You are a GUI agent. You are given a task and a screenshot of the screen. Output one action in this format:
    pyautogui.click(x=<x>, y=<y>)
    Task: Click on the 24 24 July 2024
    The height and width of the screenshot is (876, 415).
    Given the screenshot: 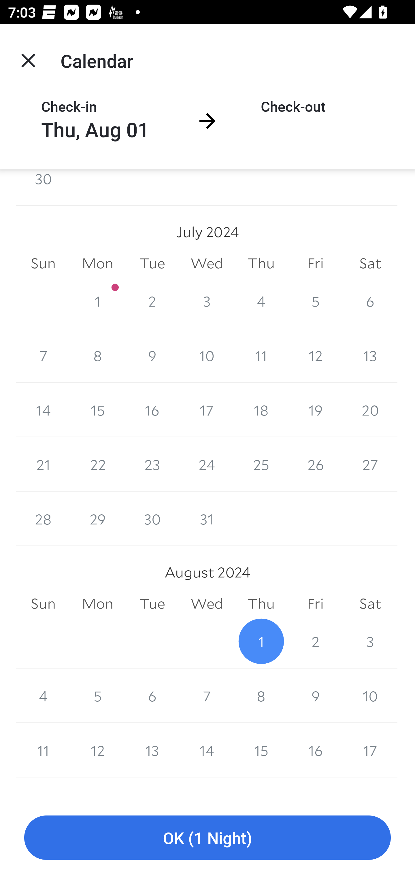 What is the action you would take?
    pyautogui.click(x=207, y=464)
    